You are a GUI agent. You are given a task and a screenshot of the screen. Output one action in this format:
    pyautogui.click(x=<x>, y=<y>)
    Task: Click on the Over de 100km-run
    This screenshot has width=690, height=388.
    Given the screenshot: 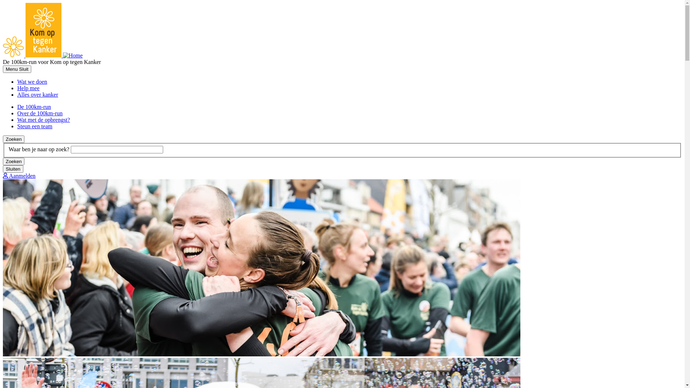 What is the action you would take?
    pyautogui.click(x=40, y=114)
    